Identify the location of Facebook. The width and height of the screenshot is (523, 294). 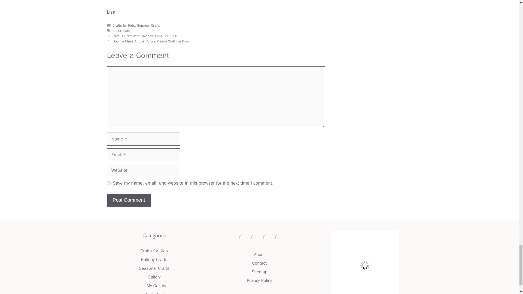
(264, 237).